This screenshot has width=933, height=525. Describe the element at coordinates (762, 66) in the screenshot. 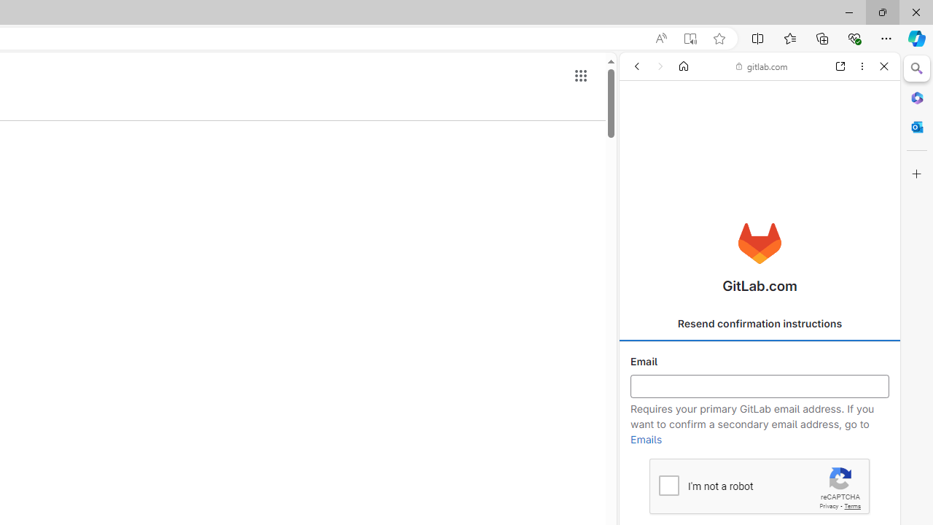

I see `gitlab.com` at that location.